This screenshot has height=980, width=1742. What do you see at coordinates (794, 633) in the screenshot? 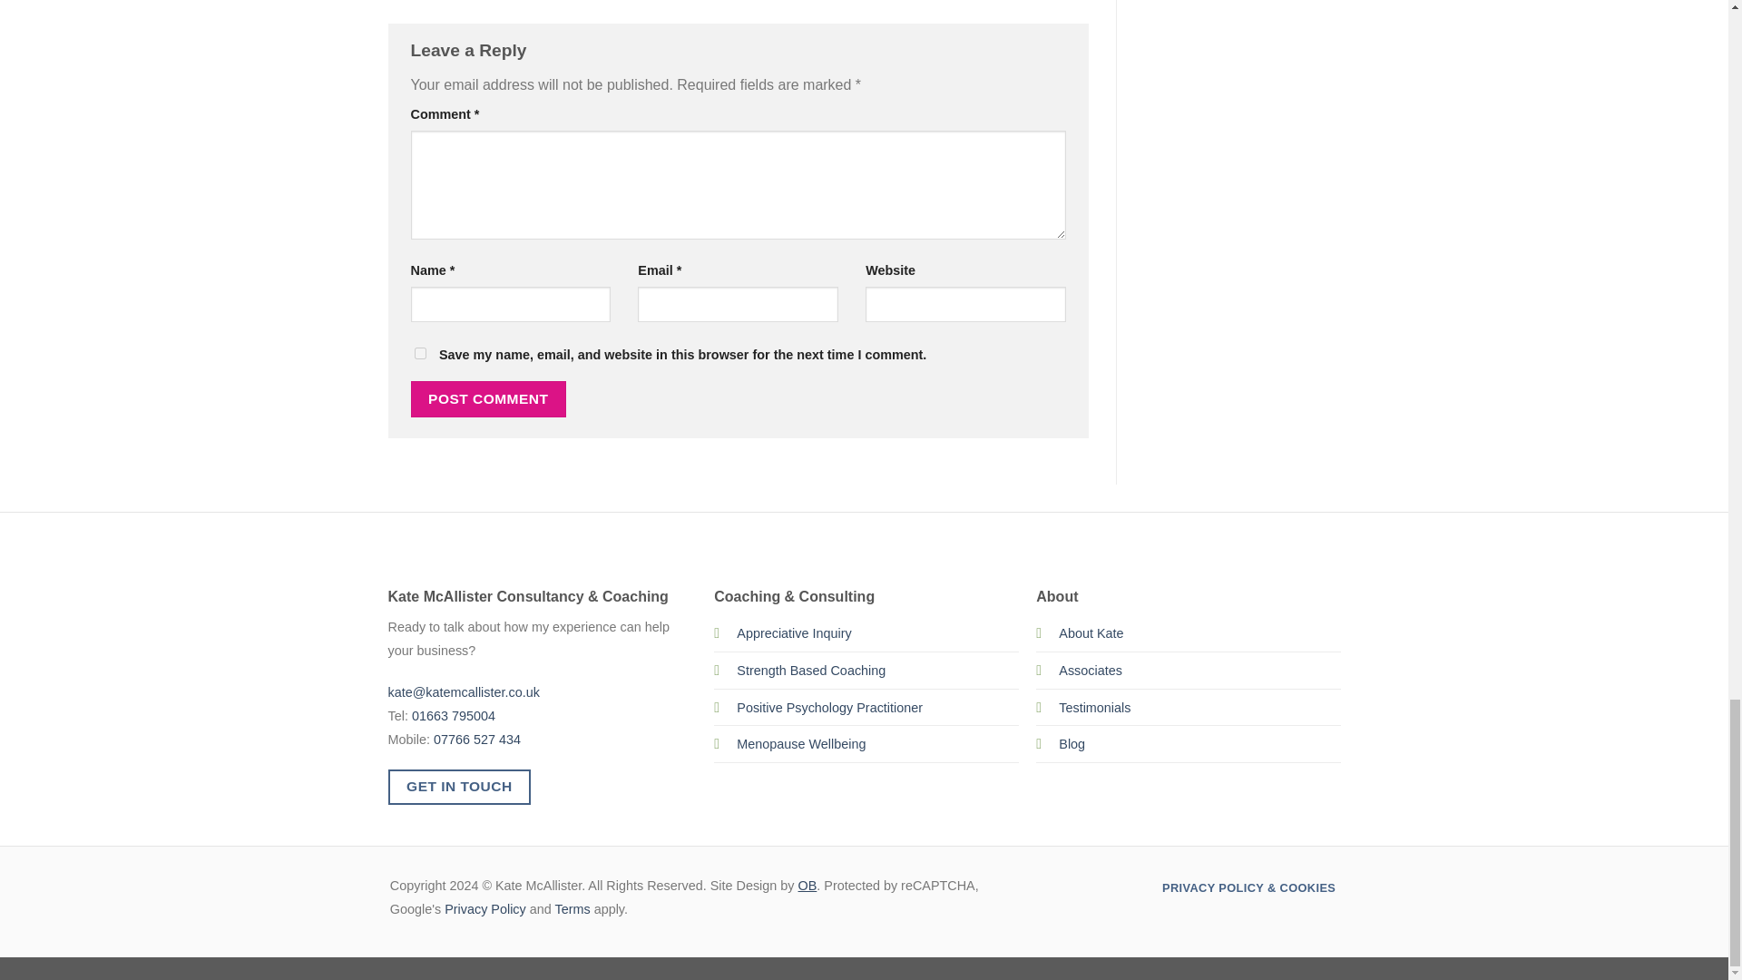
I see `Appreciative Inquiry` at bounding box center [794, 633].